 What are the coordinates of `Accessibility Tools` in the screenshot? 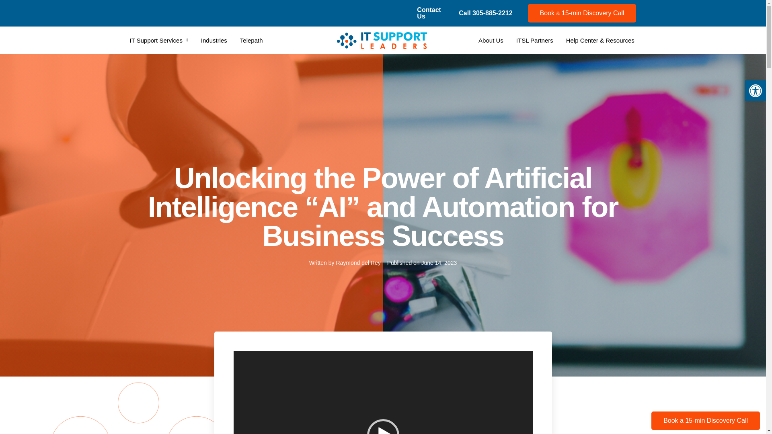 It's located at (755, 90).